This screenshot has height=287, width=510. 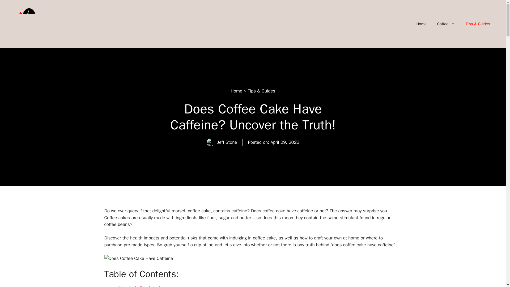 I want to click on Coffee, so click(x=446, y=24).